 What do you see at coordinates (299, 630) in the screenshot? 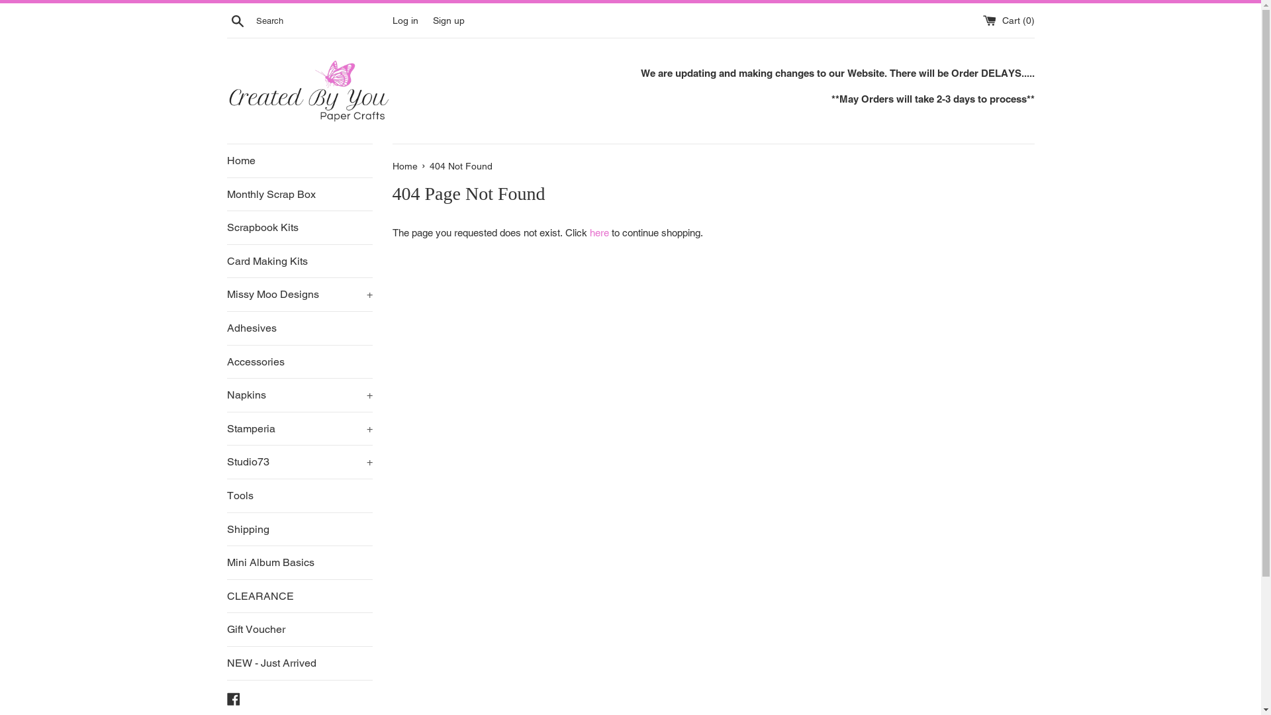
I see `Gift Voucher` at bounding box center [299, 630].